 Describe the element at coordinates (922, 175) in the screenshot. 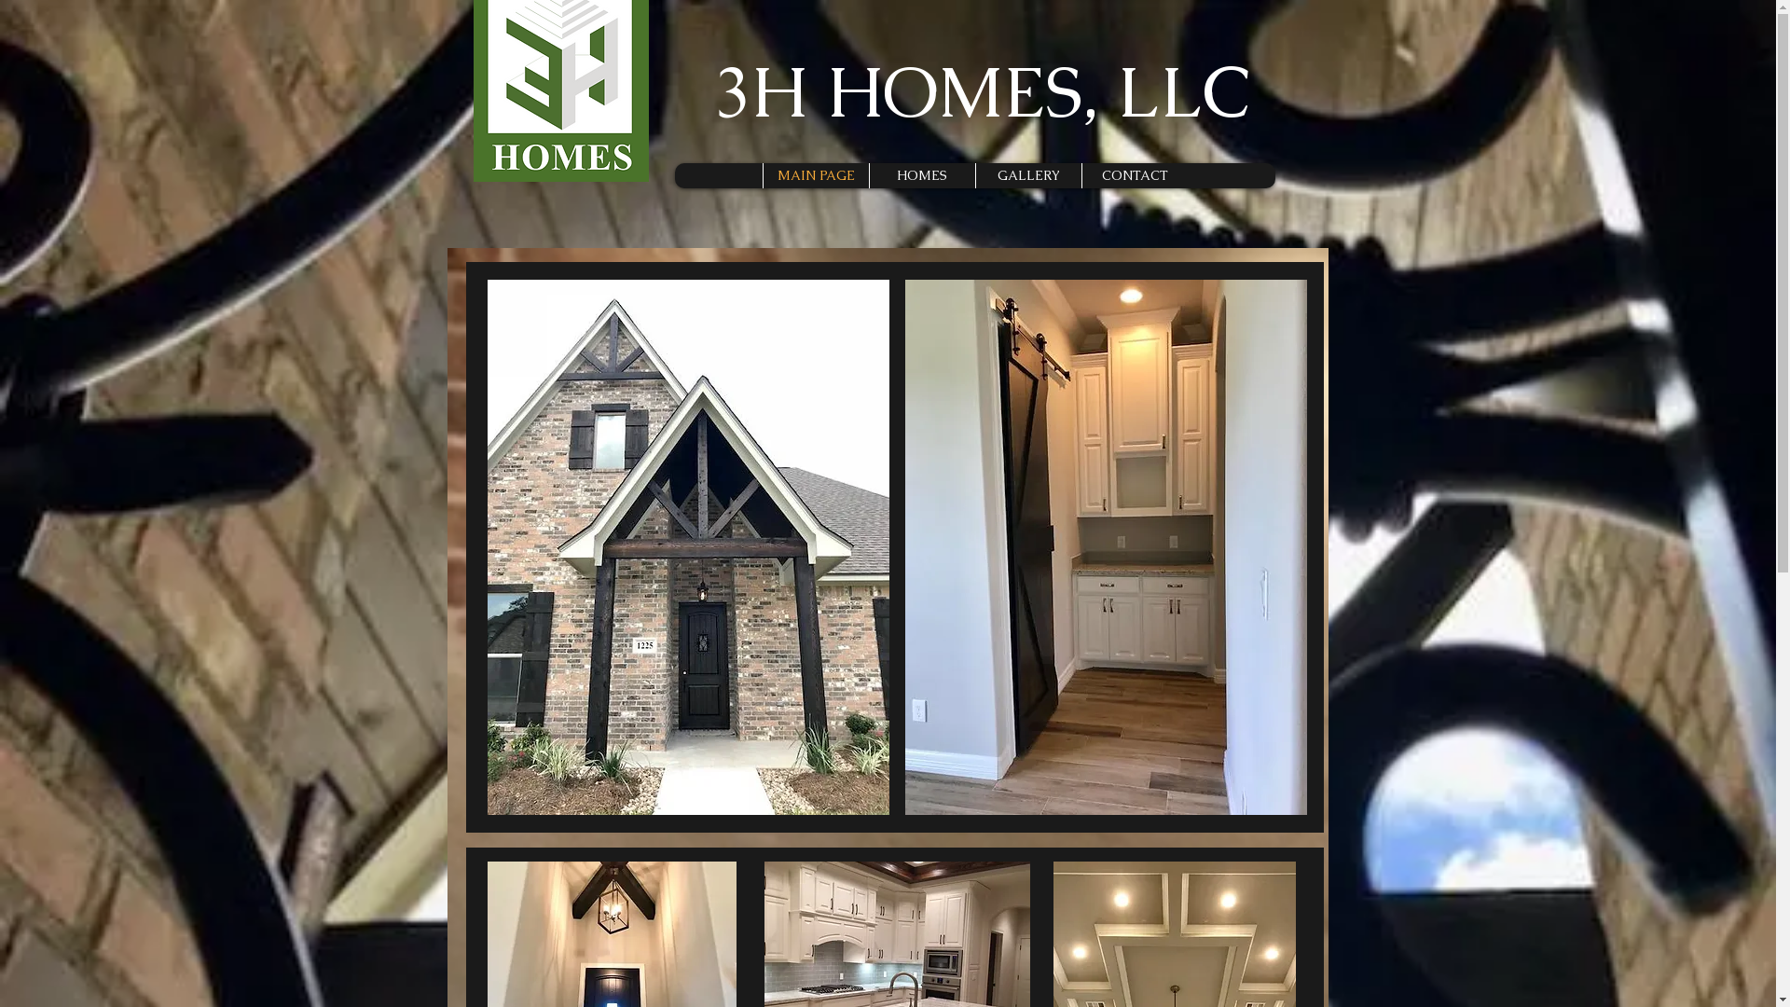

I see `HOMES` at that location.